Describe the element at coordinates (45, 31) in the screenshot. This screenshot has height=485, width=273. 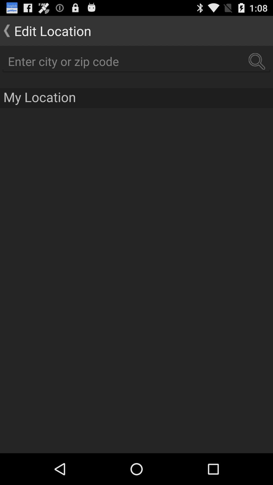
I see `open button at the top left corner` at that location.